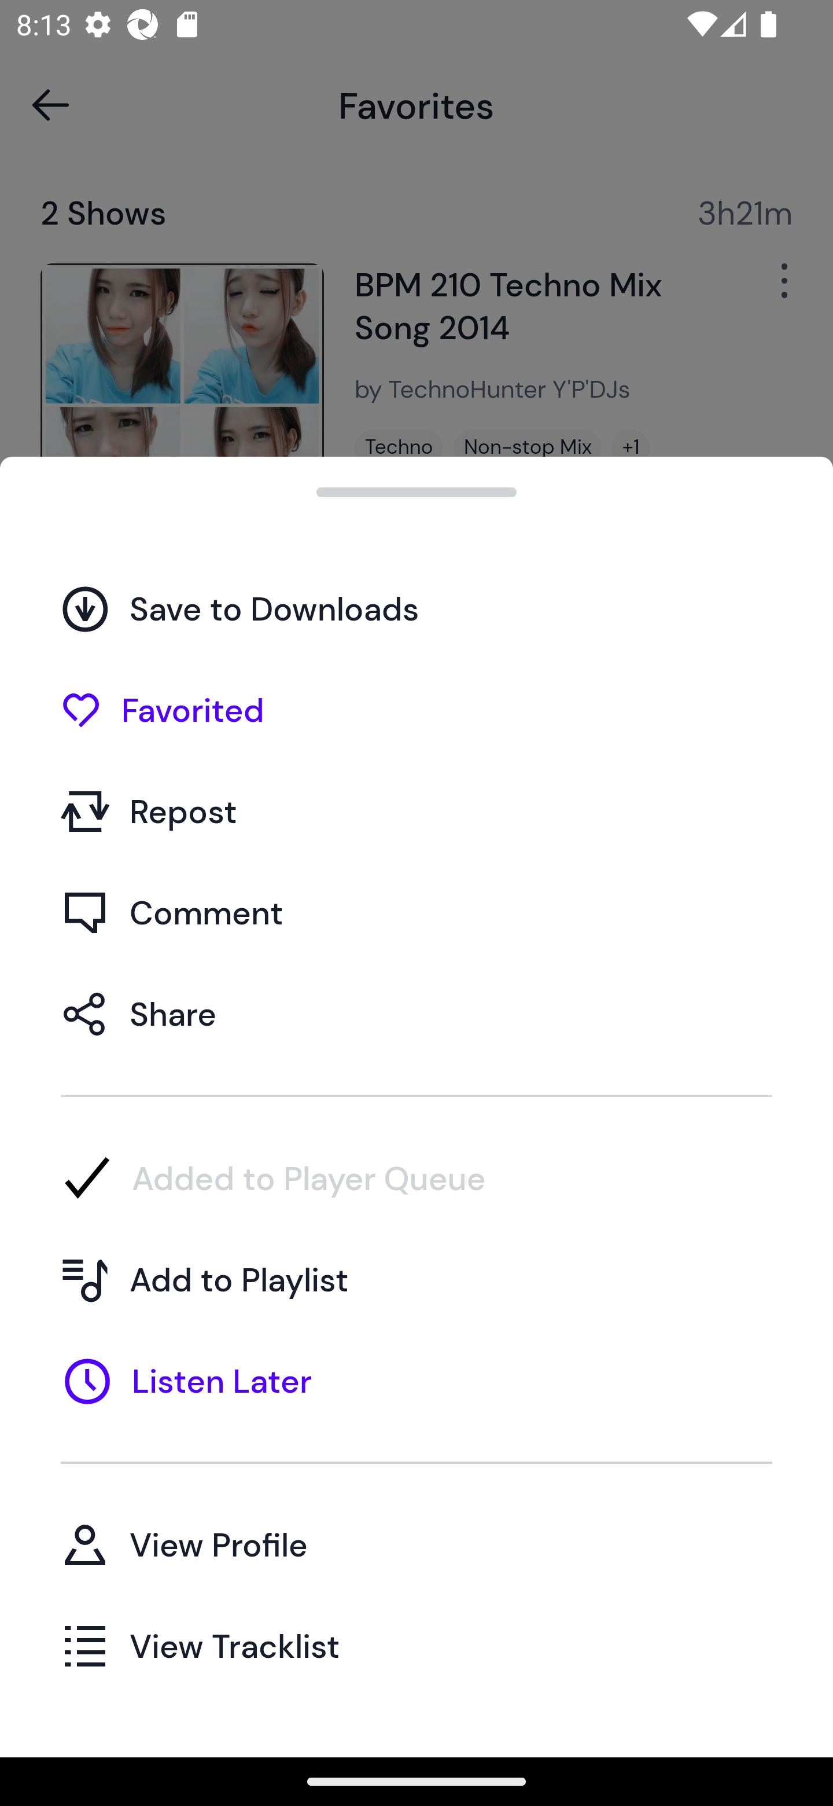  What do you see at coordinates (417, 1279) in the screenshot?
I see `Add to Playlist` at bounding box center [417, 1279].